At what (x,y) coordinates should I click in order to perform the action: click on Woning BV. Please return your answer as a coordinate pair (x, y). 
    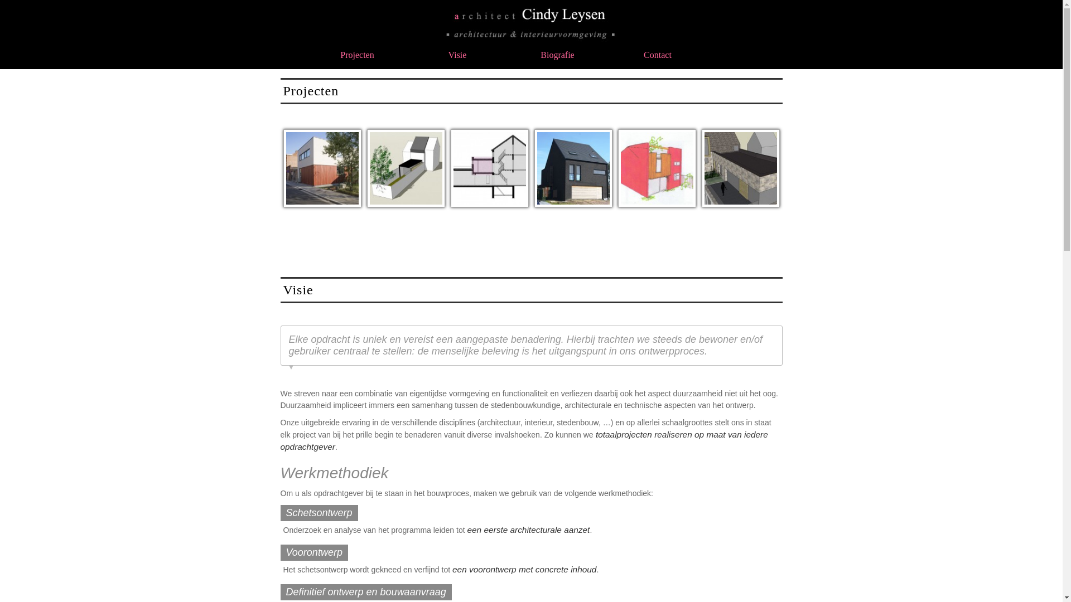
    Looking at the image, I should click on (573, 168).